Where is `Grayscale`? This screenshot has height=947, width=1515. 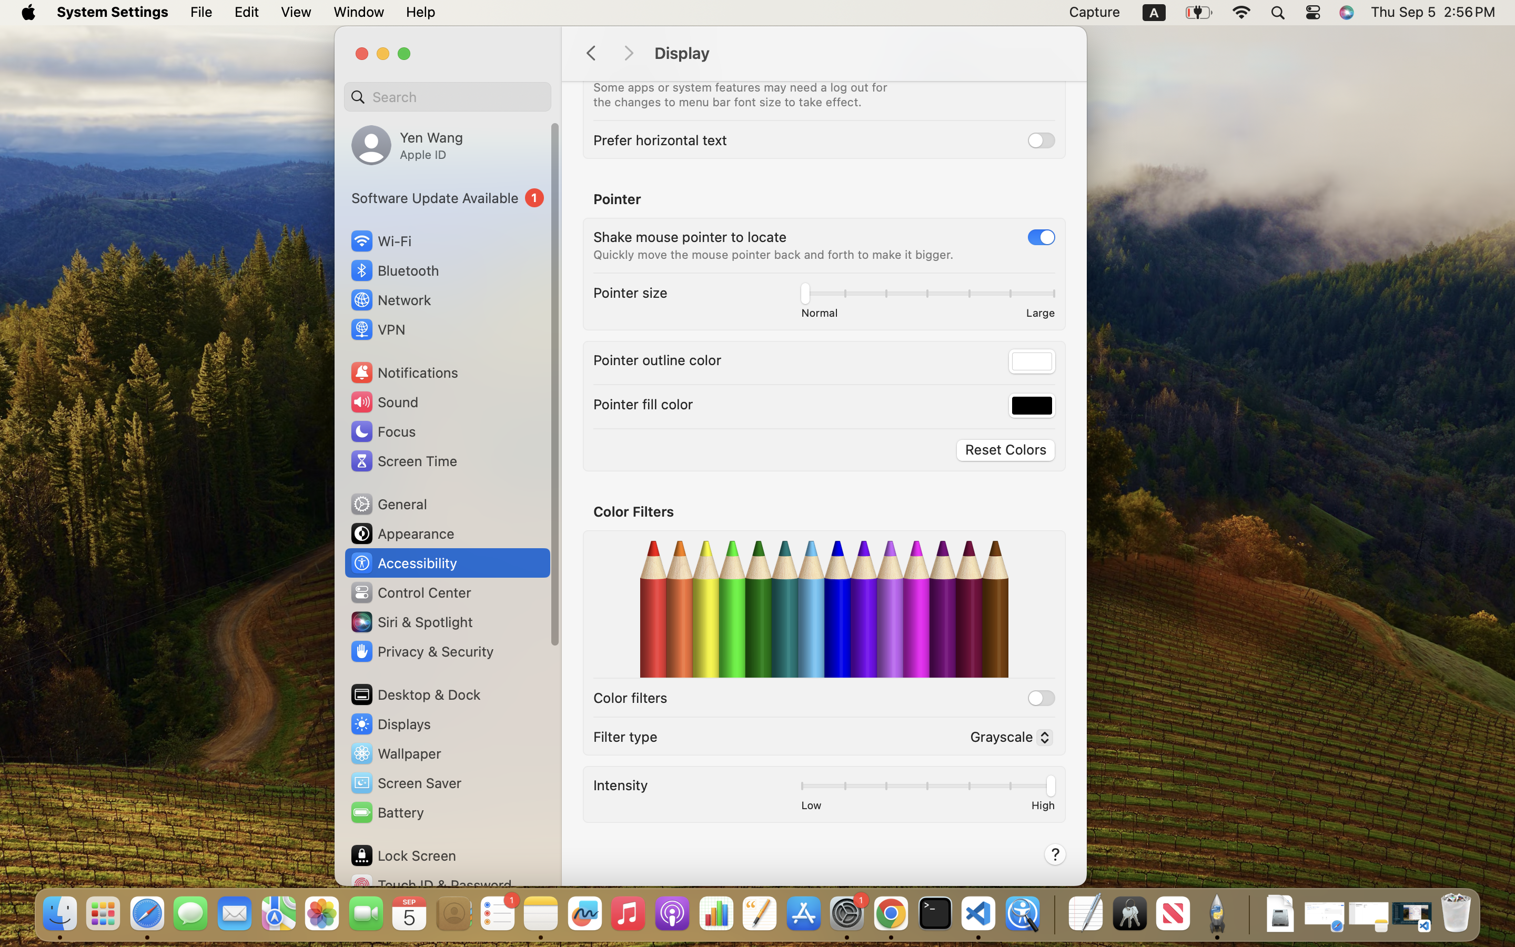 Grayscale is located at coordinates (1007, 739).